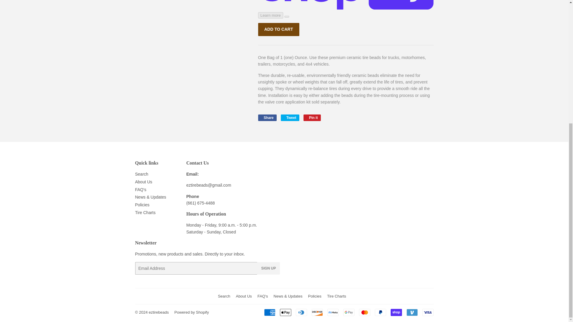 The height and width of the screenshot is (322, 573). Describe the element at coordinates (269, 312) in the screenshot. I see `American Express` at that location.